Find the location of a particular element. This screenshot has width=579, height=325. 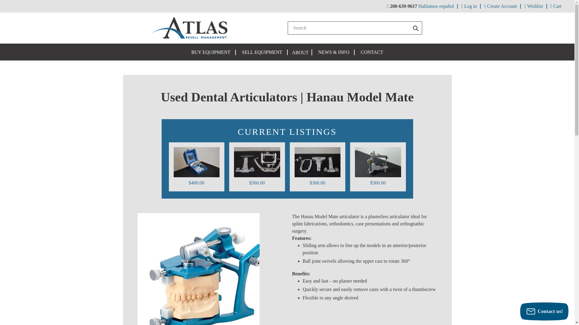

Wishlist is located at coordinates (533, 6).